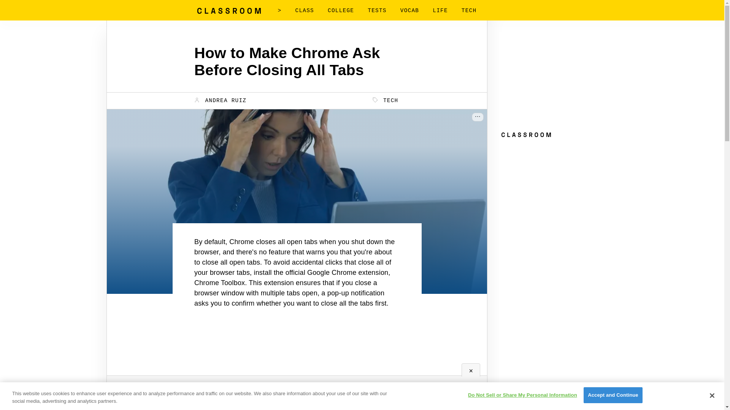  What do you see at coordinates (304, 11) in the screenshot?
I see `CLASS` at bounding box center [304, 11].